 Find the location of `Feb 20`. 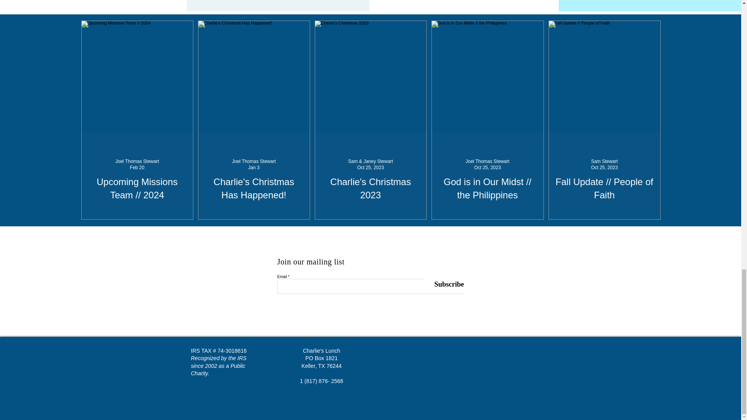

Feb 20 is located at coordinates (137, 168).